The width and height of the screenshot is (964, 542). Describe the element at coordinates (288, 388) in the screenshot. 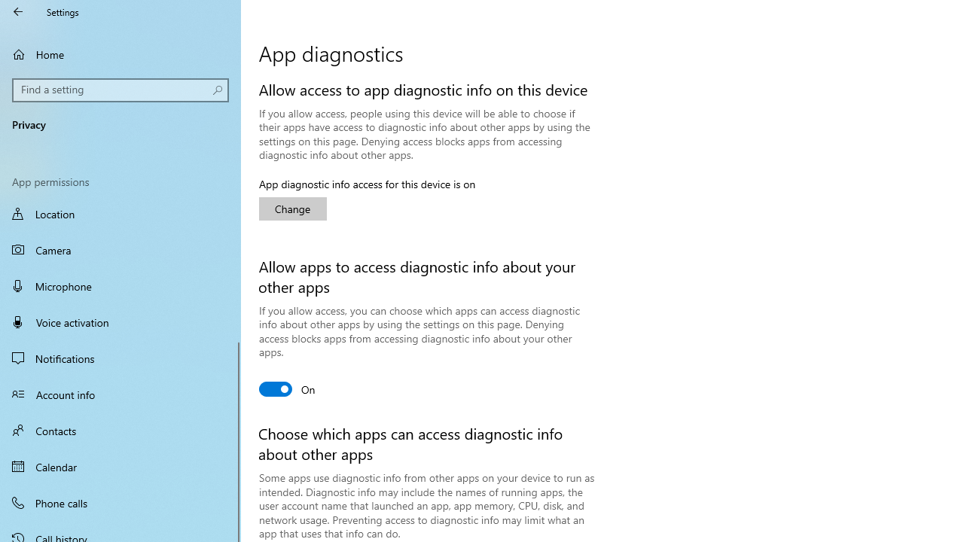

I see `Allow apps to access diagnostic info about your other apps` at that location.